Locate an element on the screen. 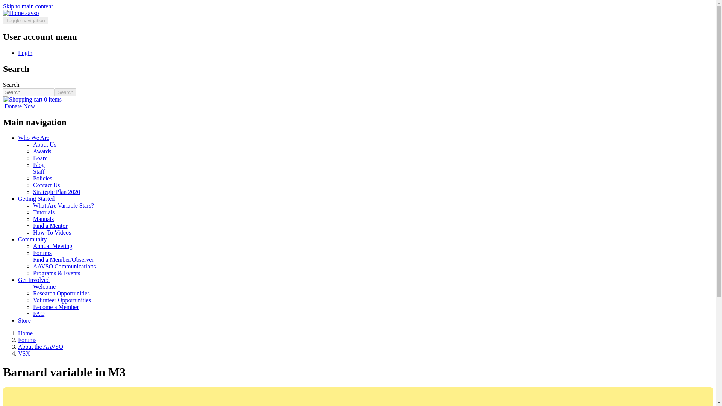 The height and width of the screenshot is (406, 722). How-To Videos is located at coordinates (52, 232).